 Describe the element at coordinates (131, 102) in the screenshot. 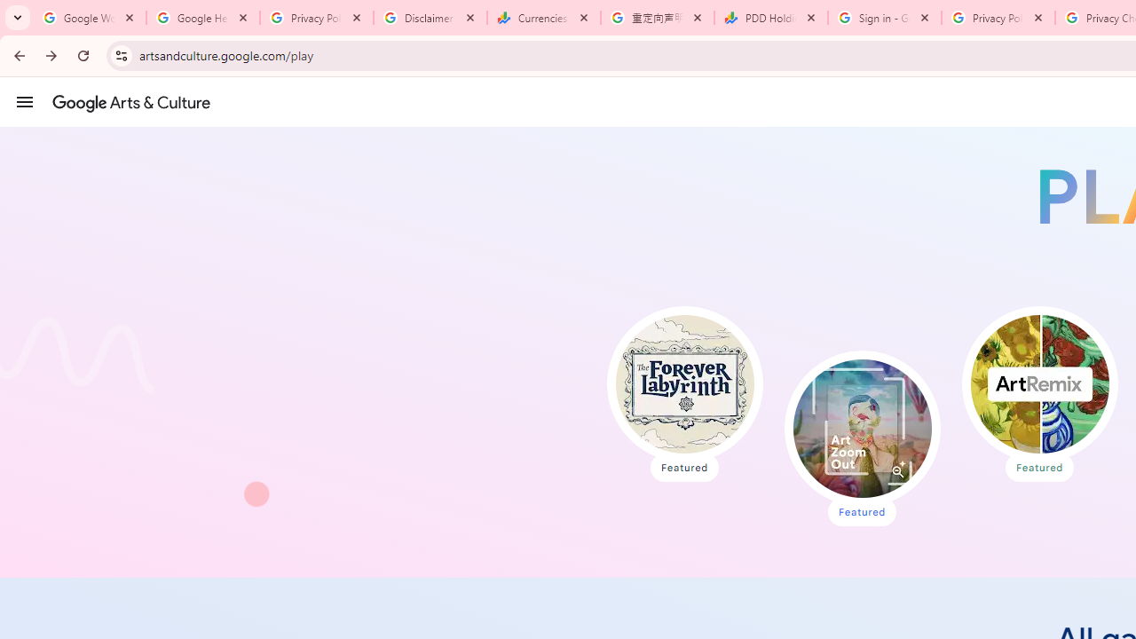

I see `Google Arts & Culture` at that location.